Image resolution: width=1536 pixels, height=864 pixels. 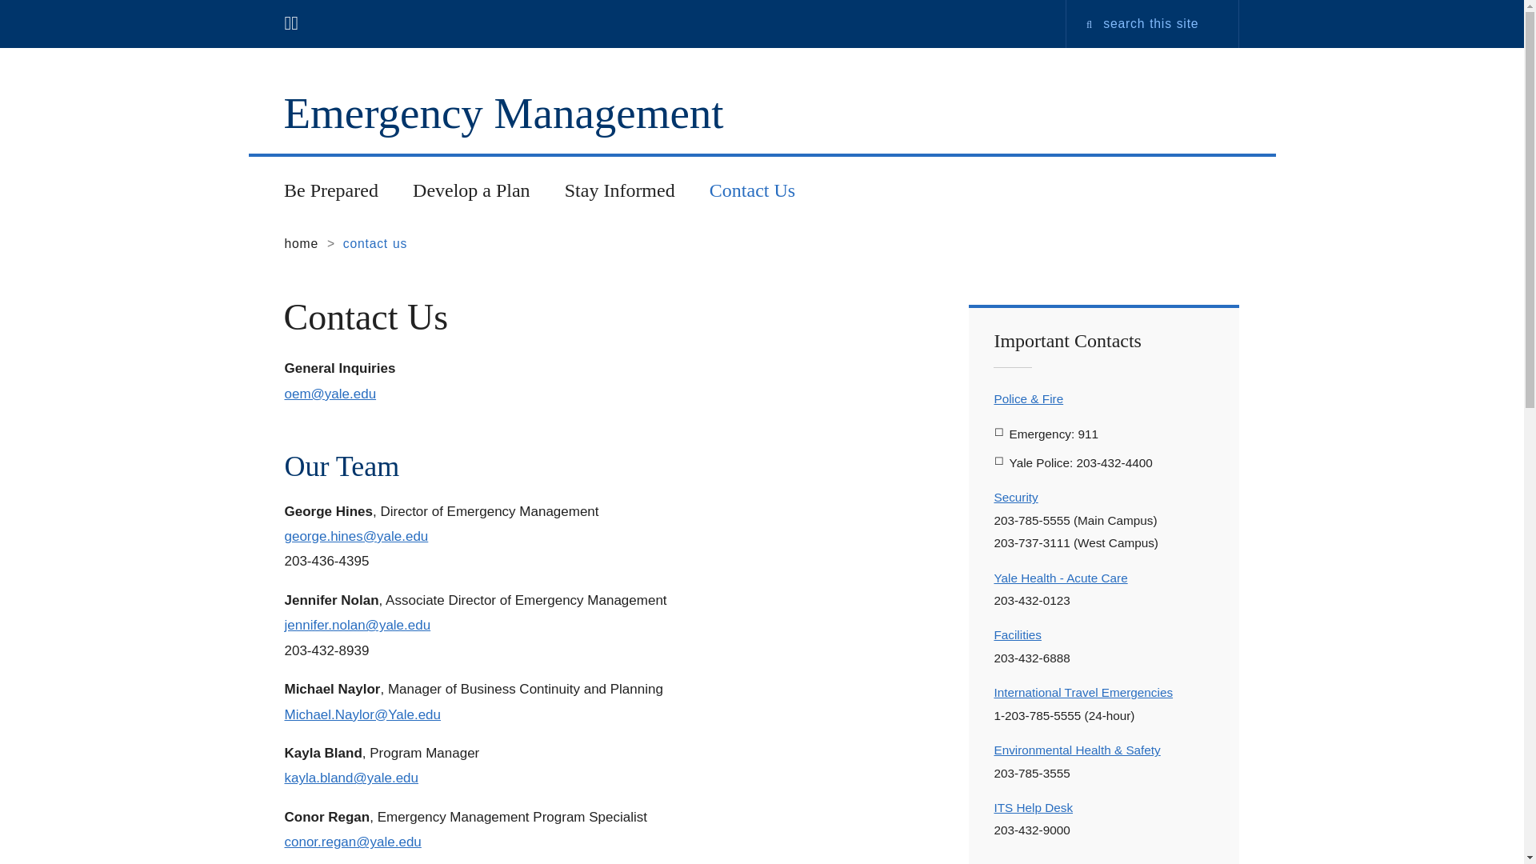 I want to click on Develop a Plan, so click(x=470, y=190).